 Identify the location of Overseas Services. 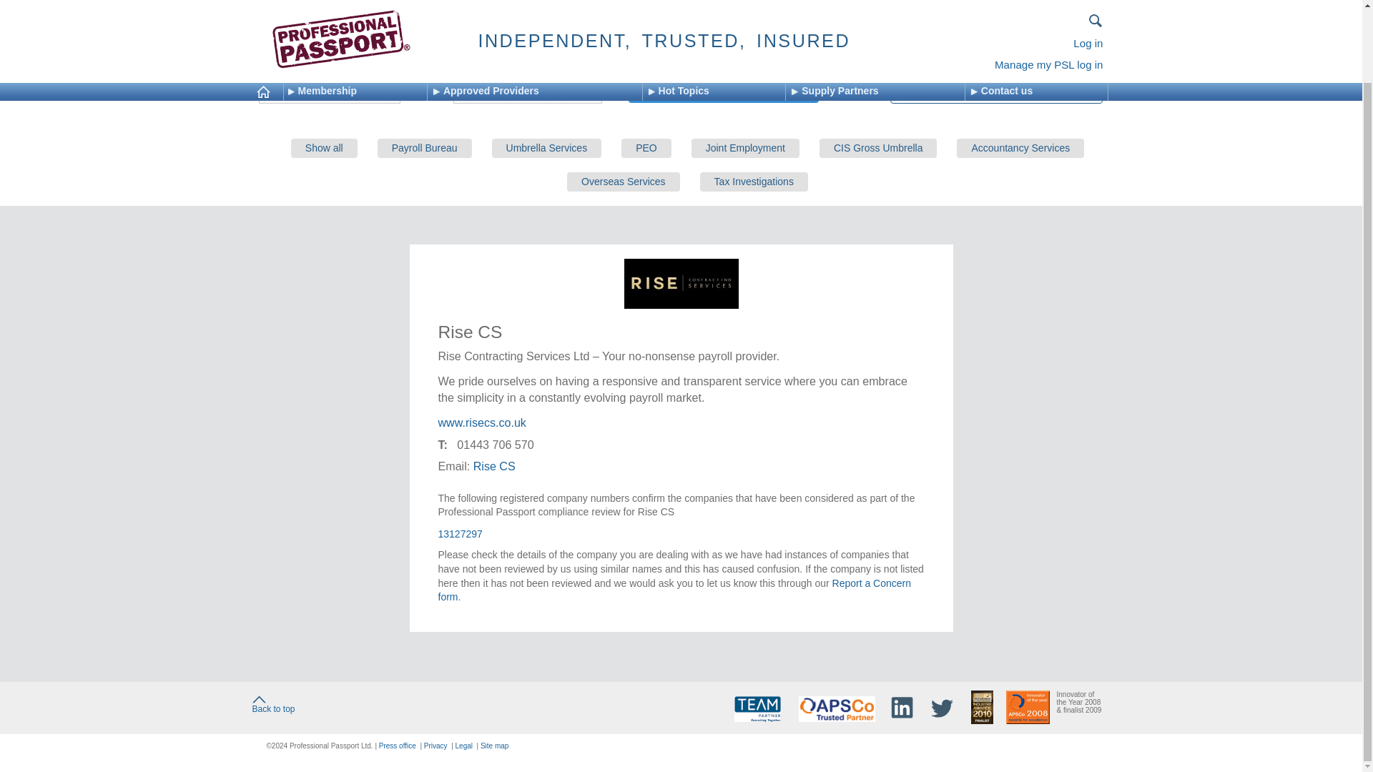
(623, 182).